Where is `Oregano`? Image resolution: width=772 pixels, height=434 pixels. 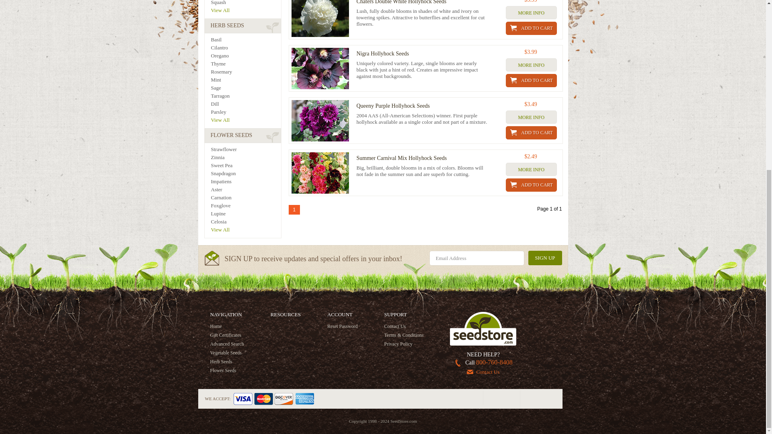
Oregano is located at coordinates (246, 55).